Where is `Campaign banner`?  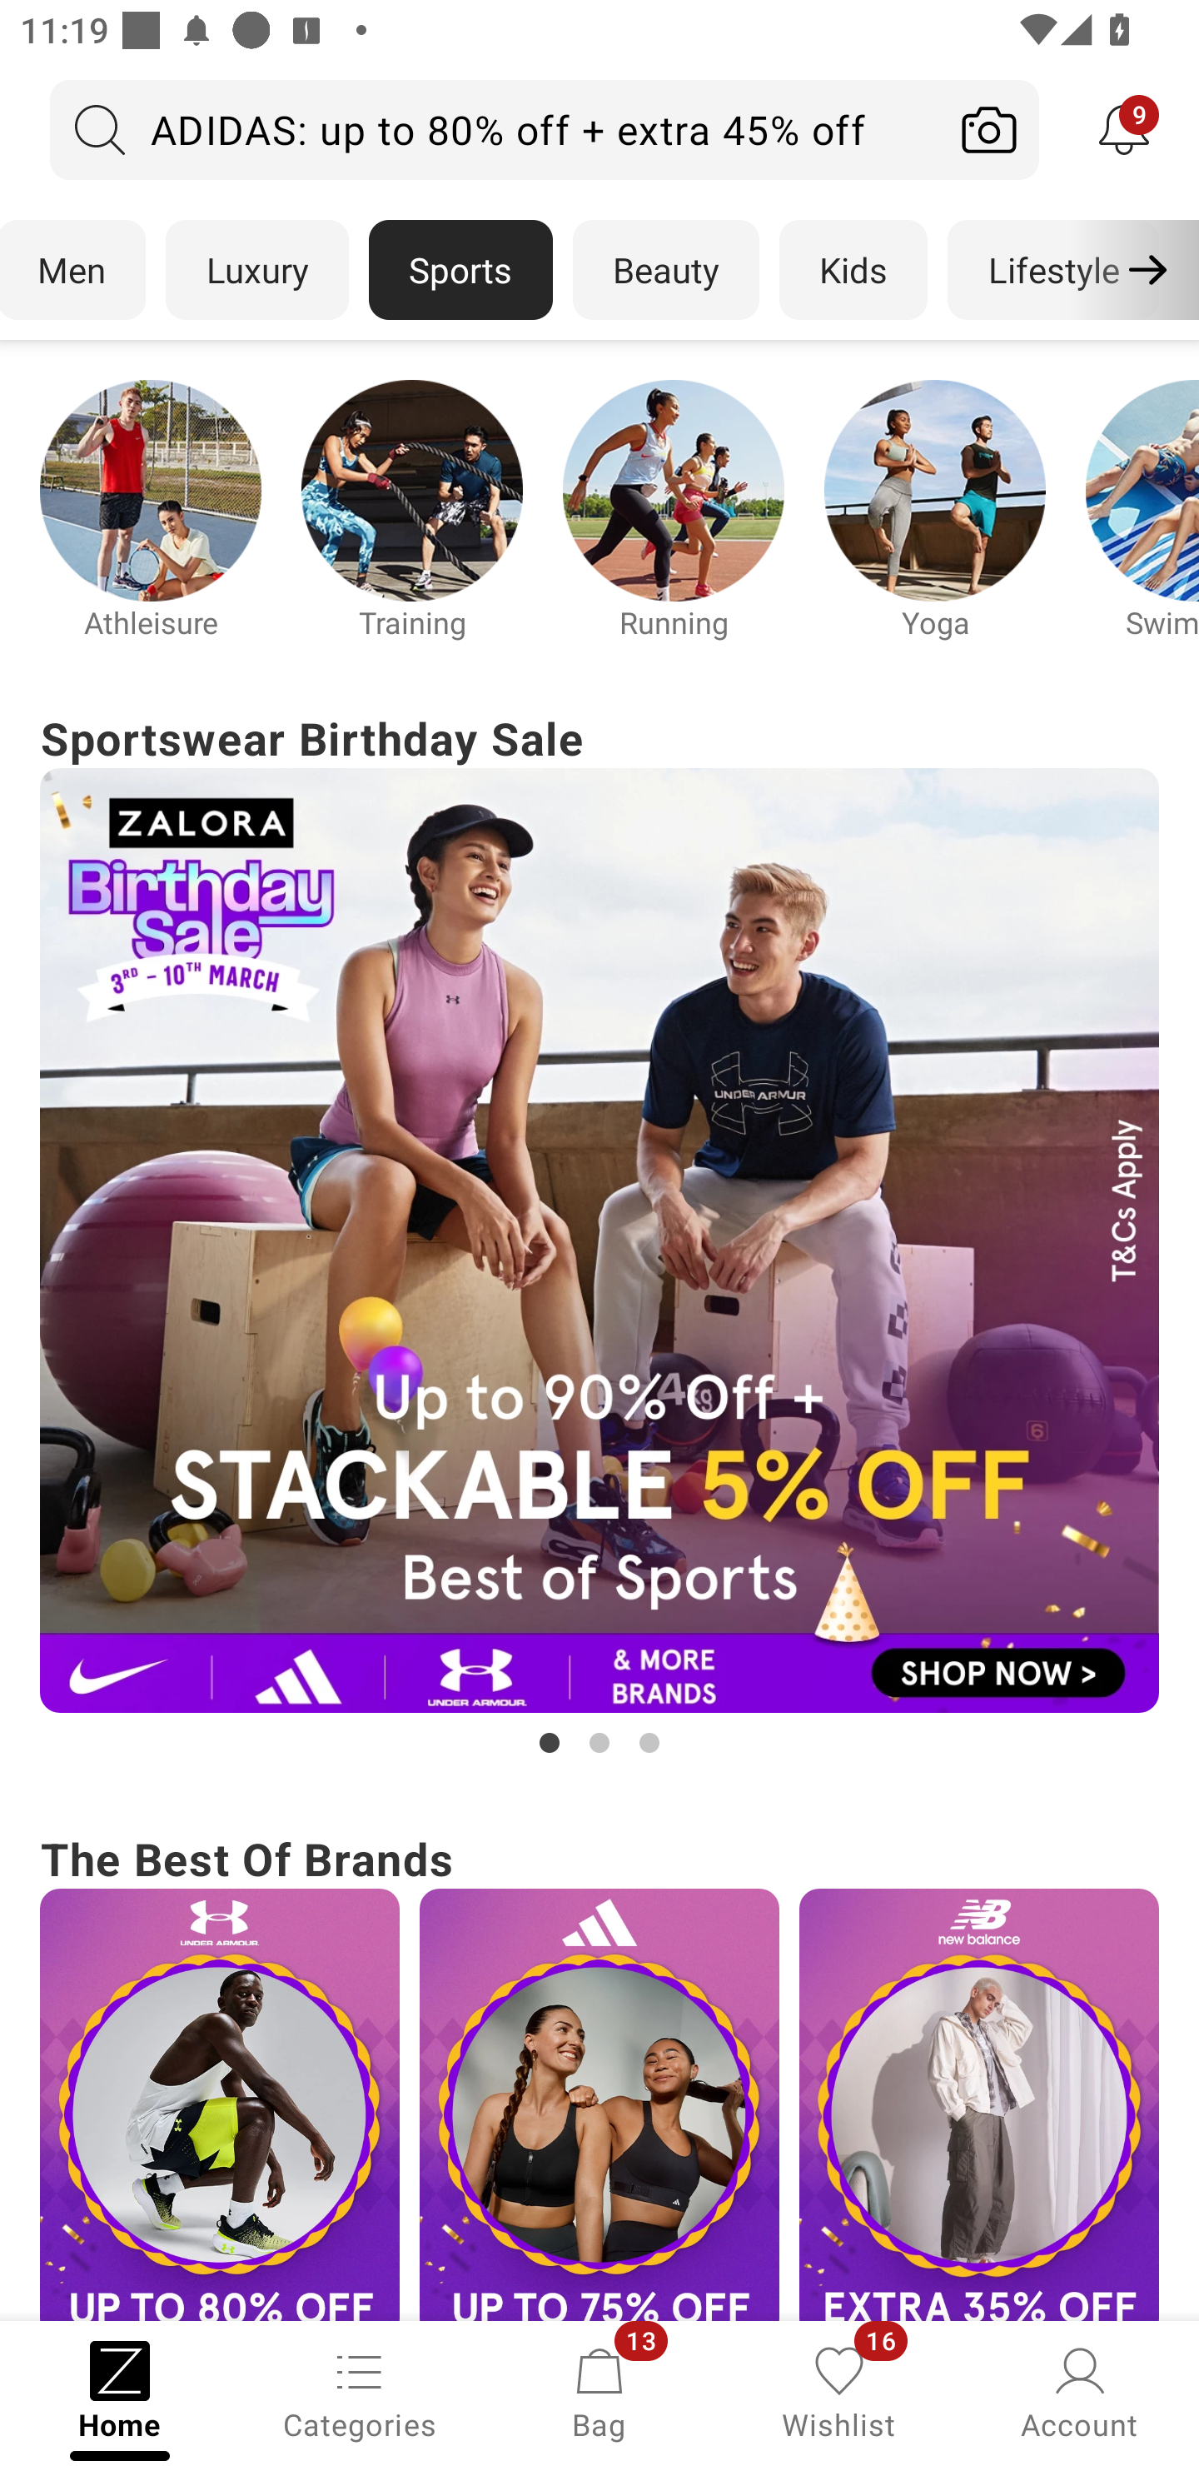
Campaign banner is located at coordinates (934, 490).